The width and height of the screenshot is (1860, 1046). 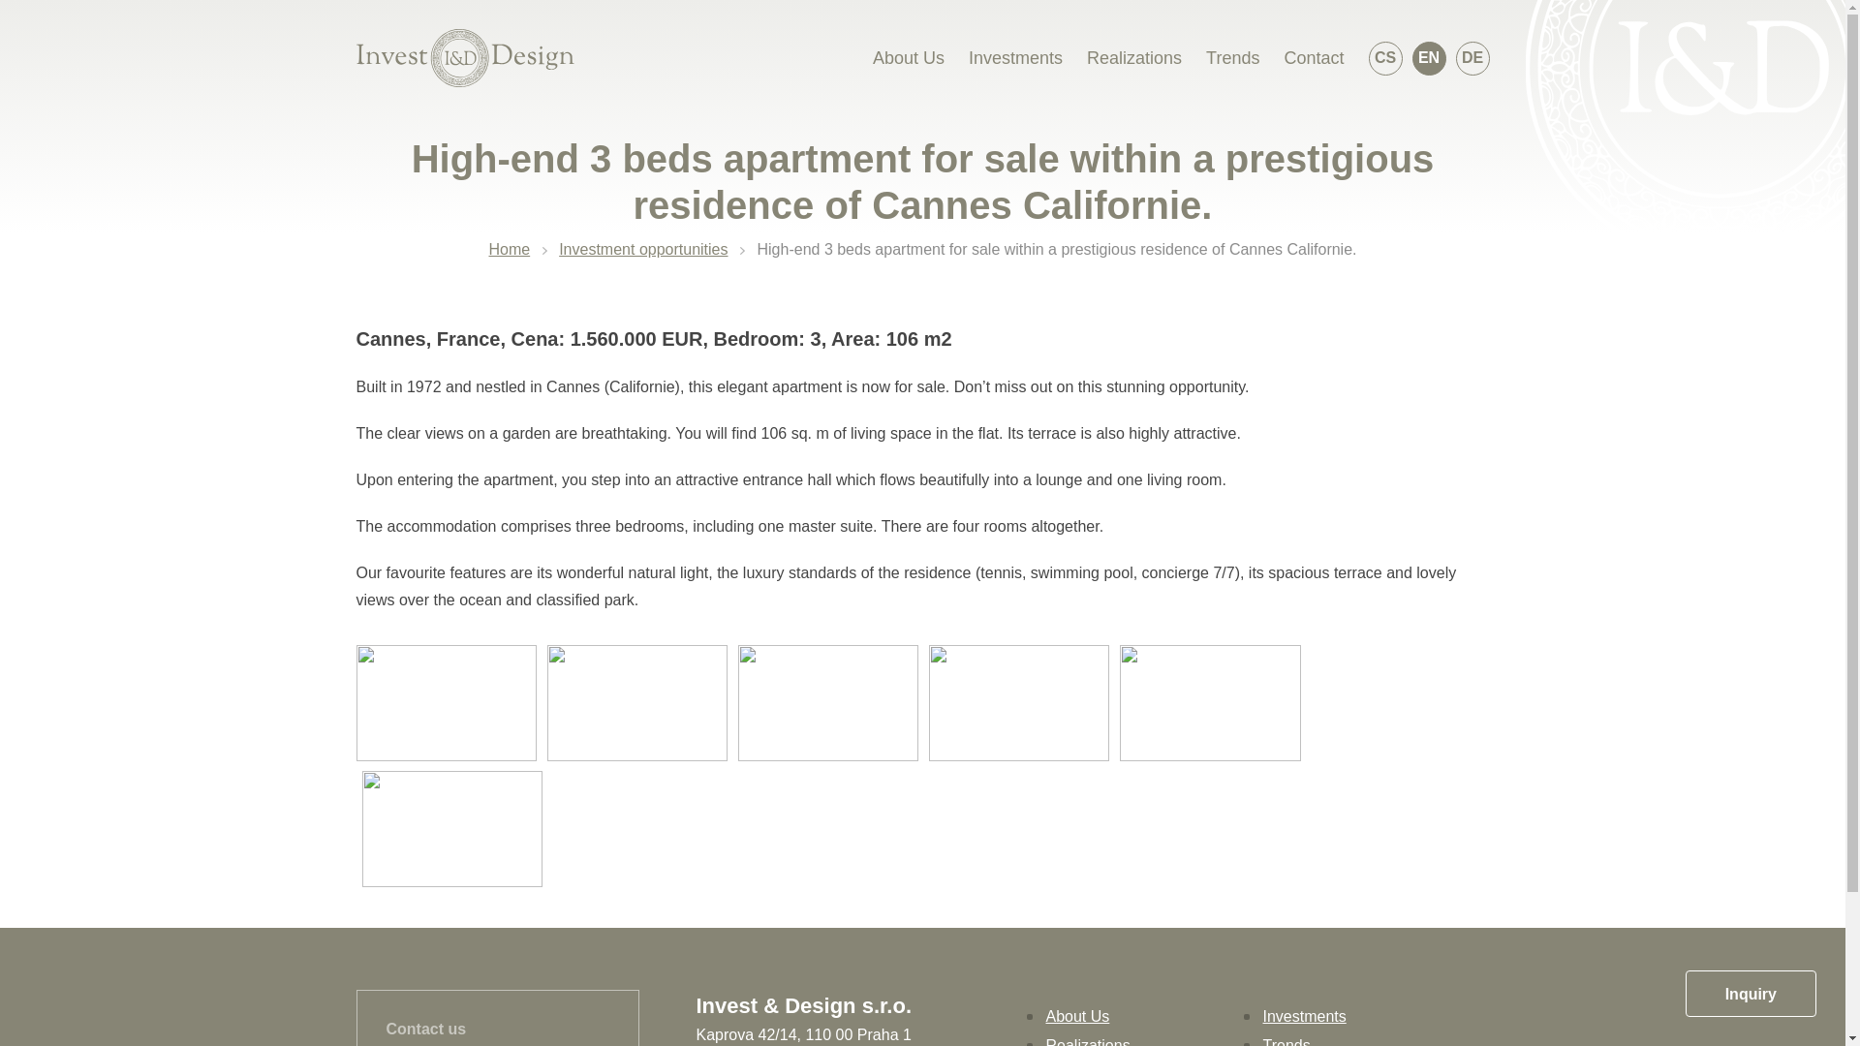 I want to click on Realizations, so click(x=1088, y=1042).